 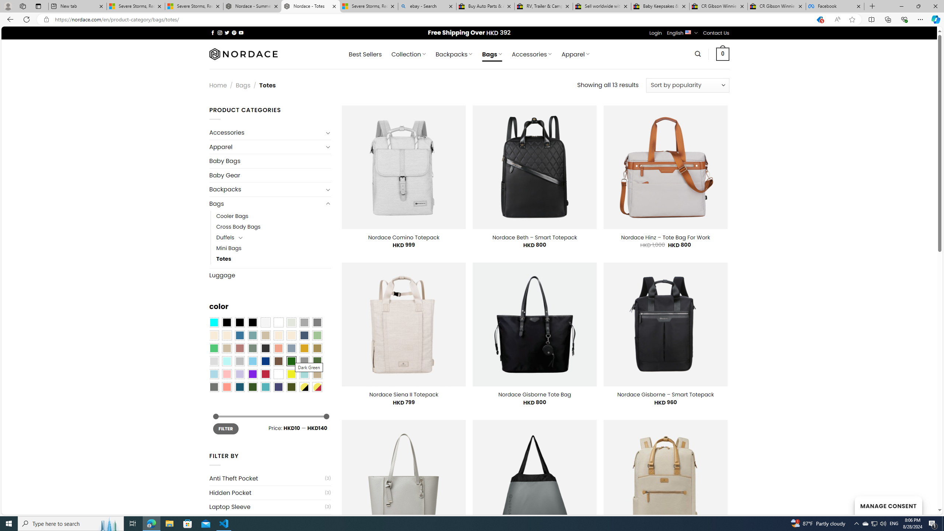 I want to click on Yellow-Red, so click(x=317, y=387).